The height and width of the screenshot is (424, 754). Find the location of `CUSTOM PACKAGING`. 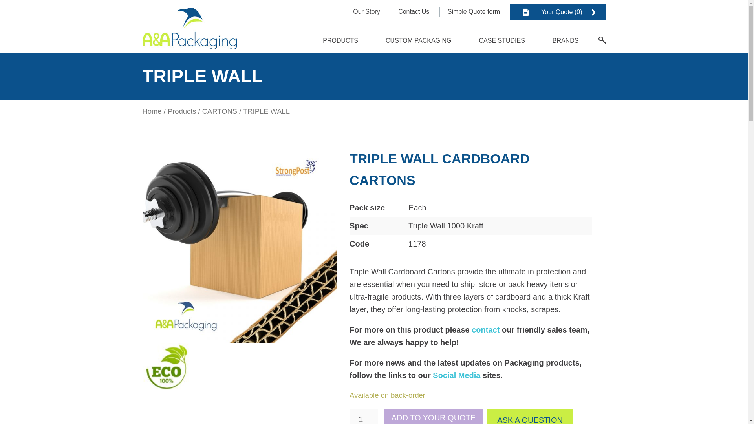

CUSTOM PACKAGING is located at coordinates (418, 41).